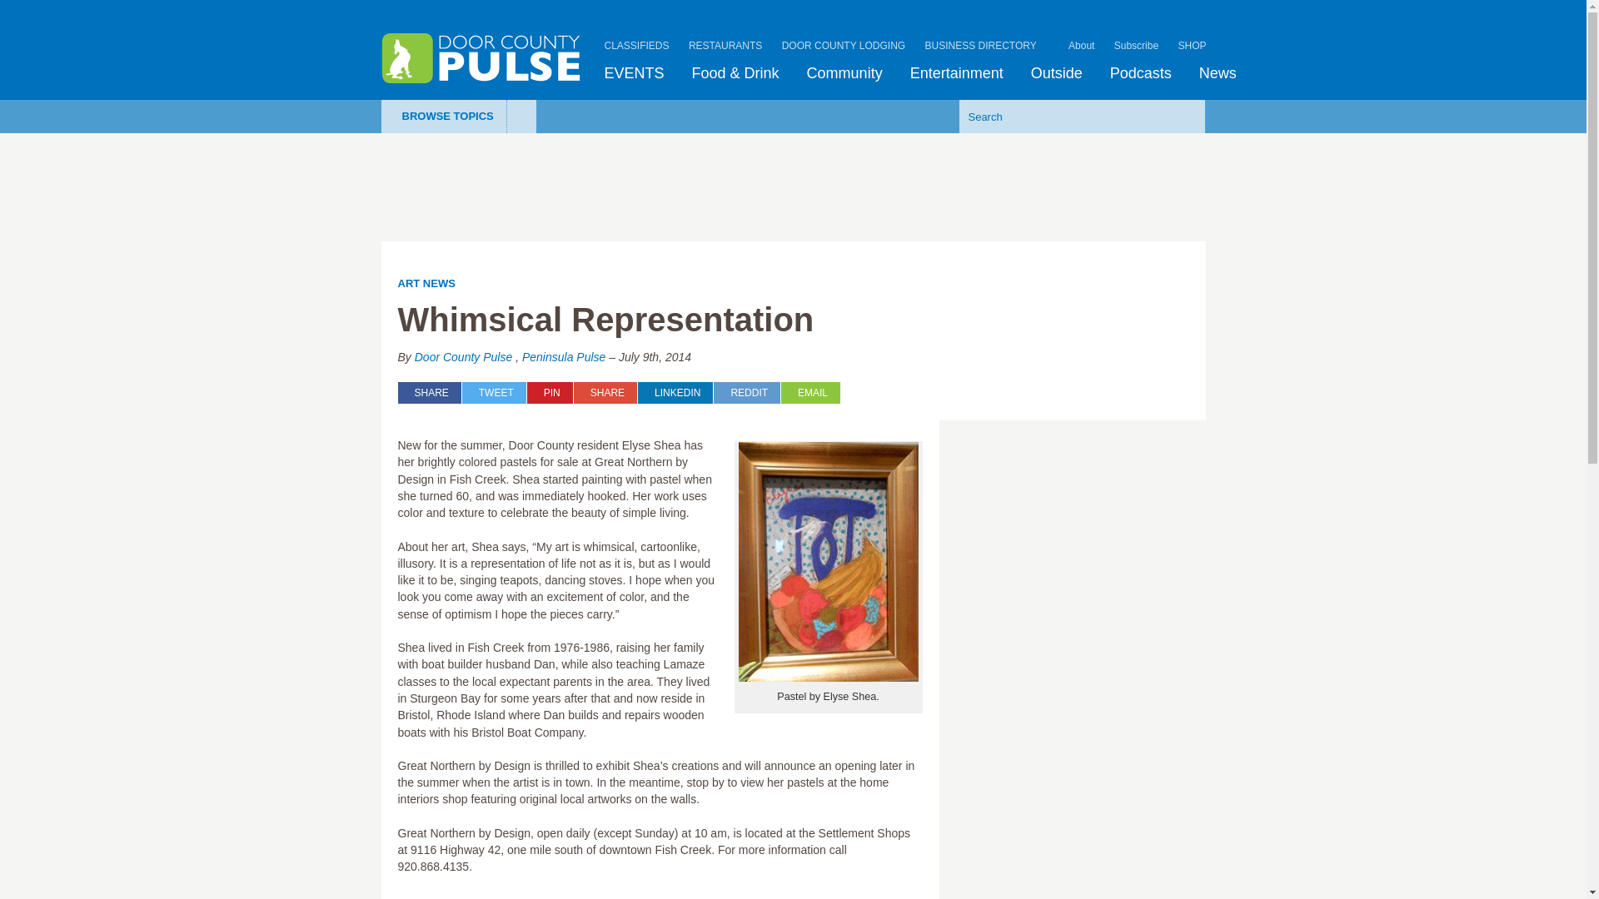 This screenshot has height=899, width=1599. Describe the element at coordinates (463, 357) in the screenshot. I see `Posts by Door County Pulse` at that location.